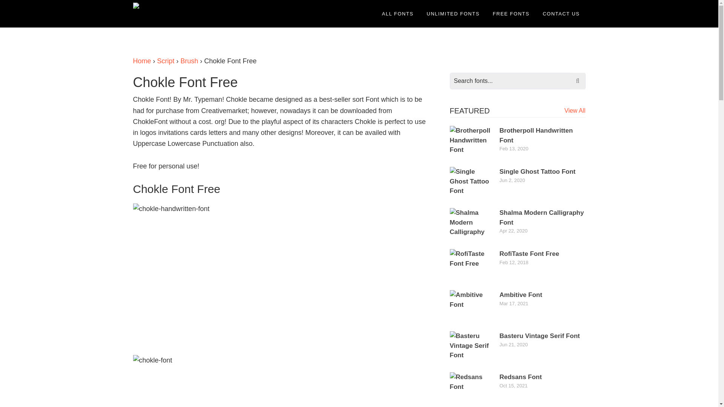 This screenshot has height=407, width=724. I want to click on Script, so click(166, 61).